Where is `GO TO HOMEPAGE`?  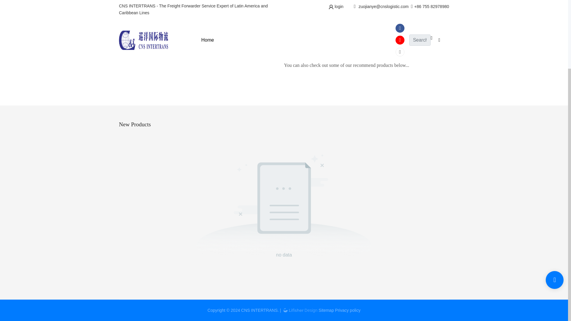
GO TO HOMEPAGE is located at coordinates (361, 22).